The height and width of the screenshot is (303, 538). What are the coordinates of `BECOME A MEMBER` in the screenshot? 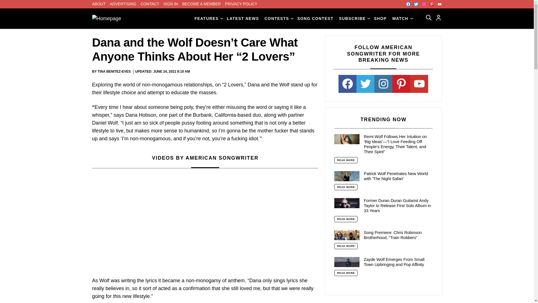 It's located at (201, 4).